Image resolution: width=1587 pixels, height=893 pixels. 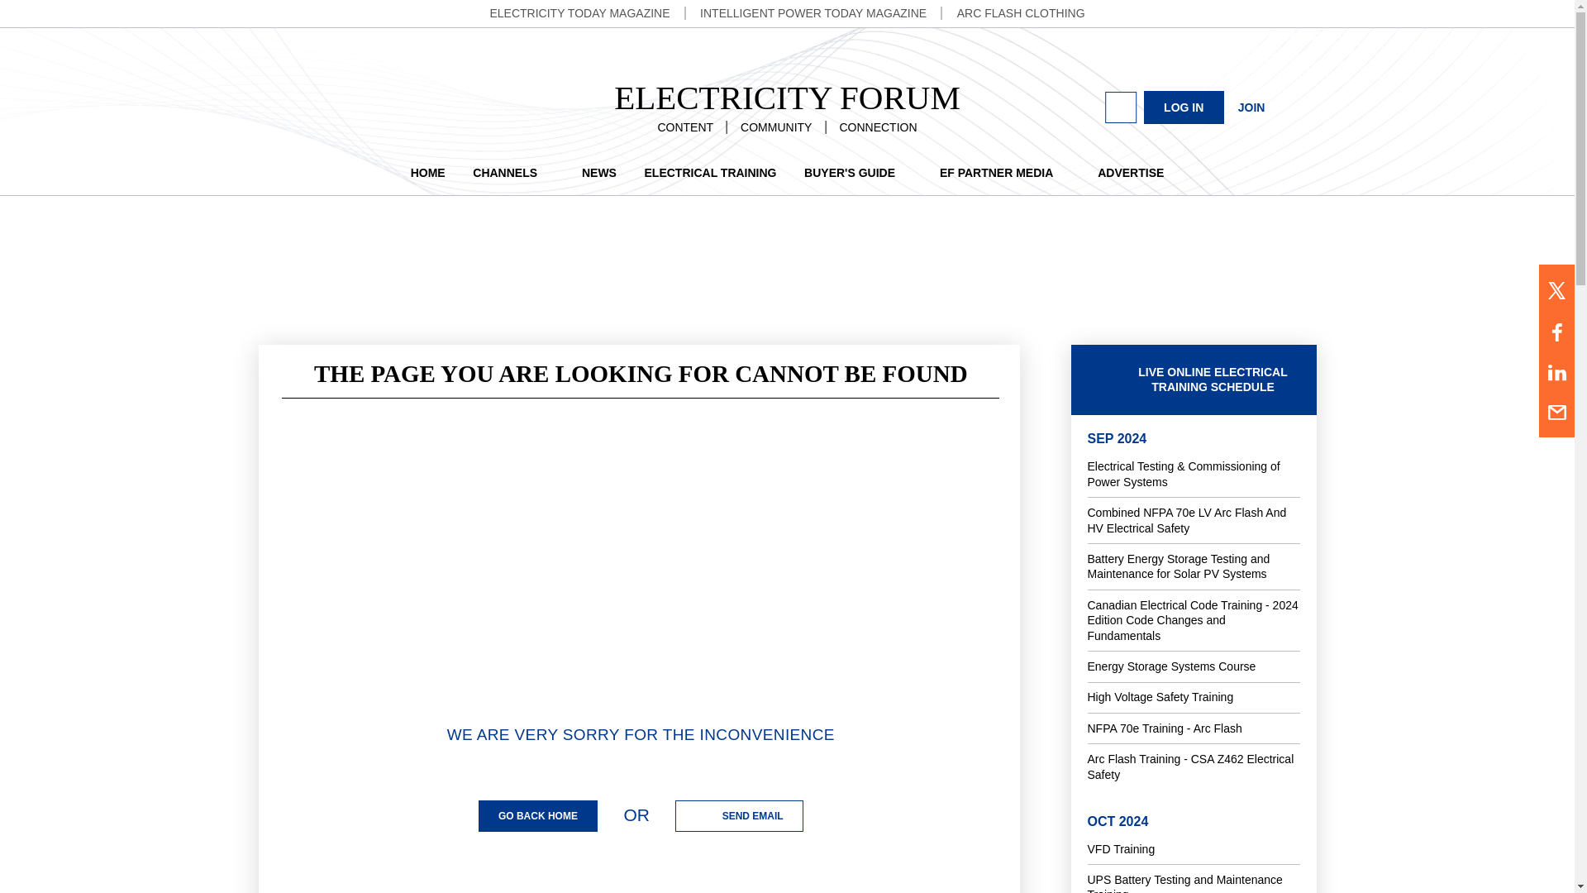 I want to click on NEWS, so click(x=599, y=172).